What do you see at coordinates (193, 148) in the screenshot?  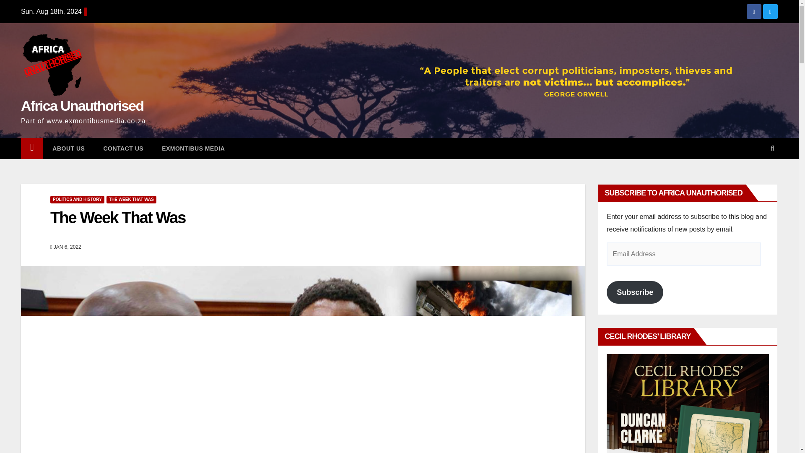 I see `EXMONTIBUS MEDIA` at bounding box center [193, 148].